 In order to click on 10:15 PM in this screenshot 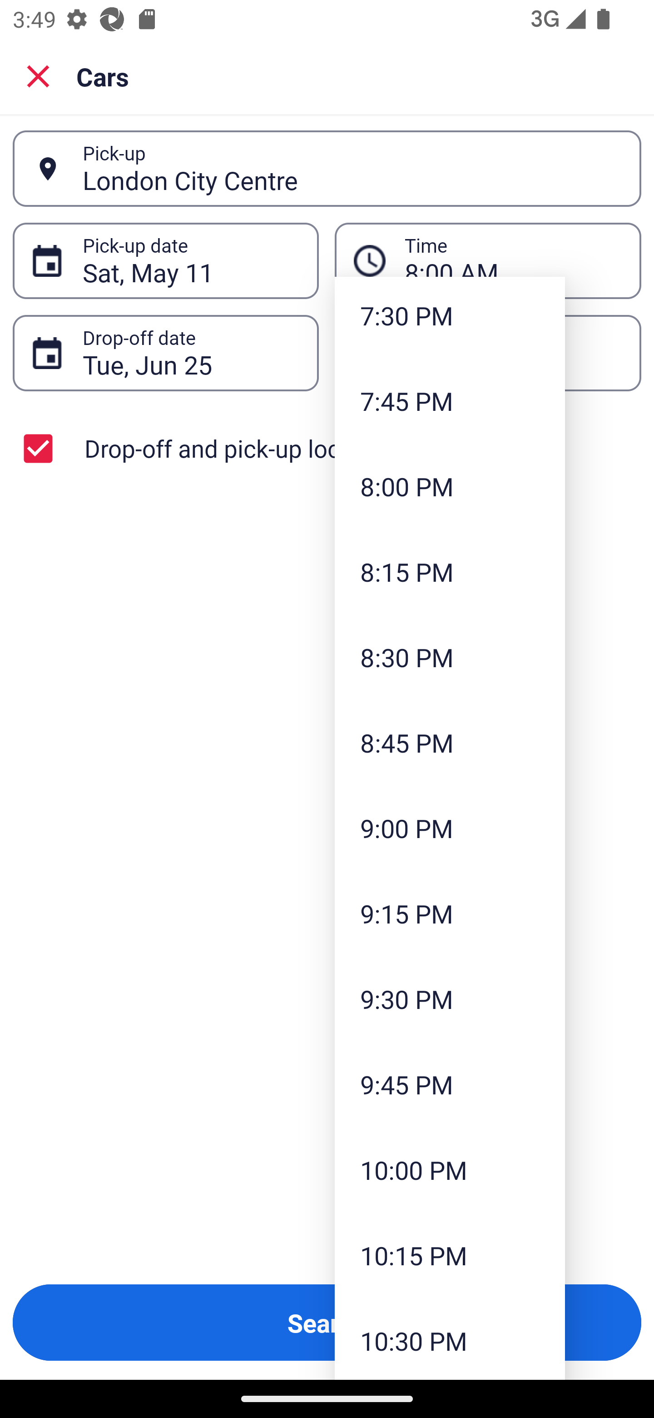, I will do `click(450, 1254)`.